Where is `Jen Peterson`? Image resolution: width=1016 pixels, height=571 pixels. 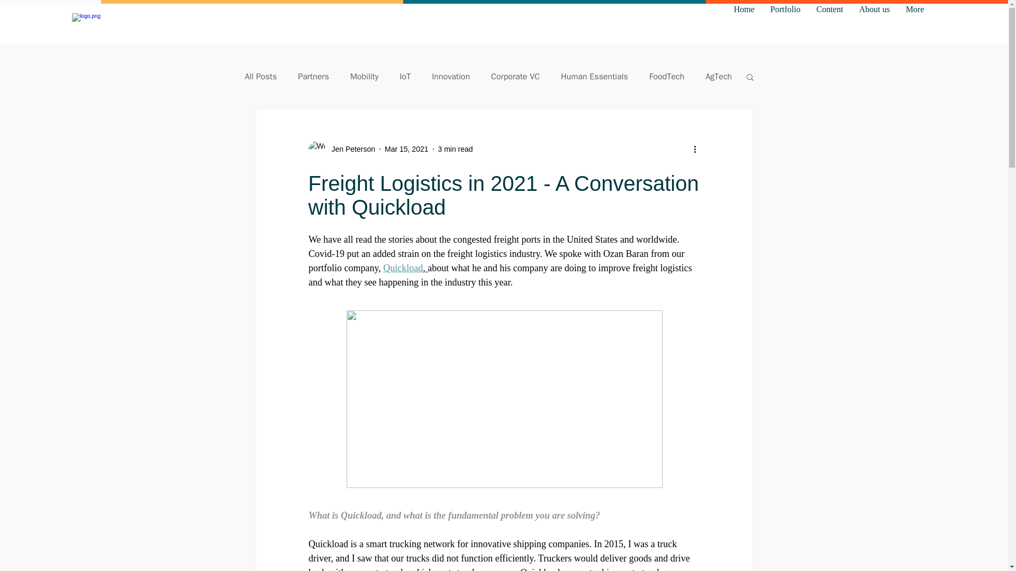 Jen Peterson is located at coordinates (341, 149).